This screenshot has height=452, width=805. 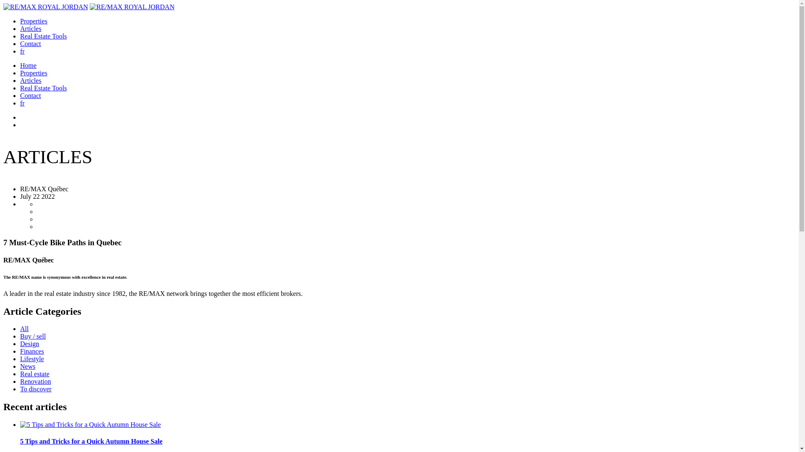 What do you see at coordinates (44, 36) in the screenshot?
I see `Real Estate Tools` at bounding box center [44, 36].